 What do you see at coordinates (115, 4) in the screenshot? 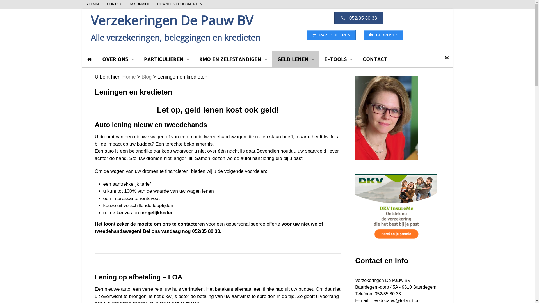
I see `CONTACT` at bounding box center [115, 4].